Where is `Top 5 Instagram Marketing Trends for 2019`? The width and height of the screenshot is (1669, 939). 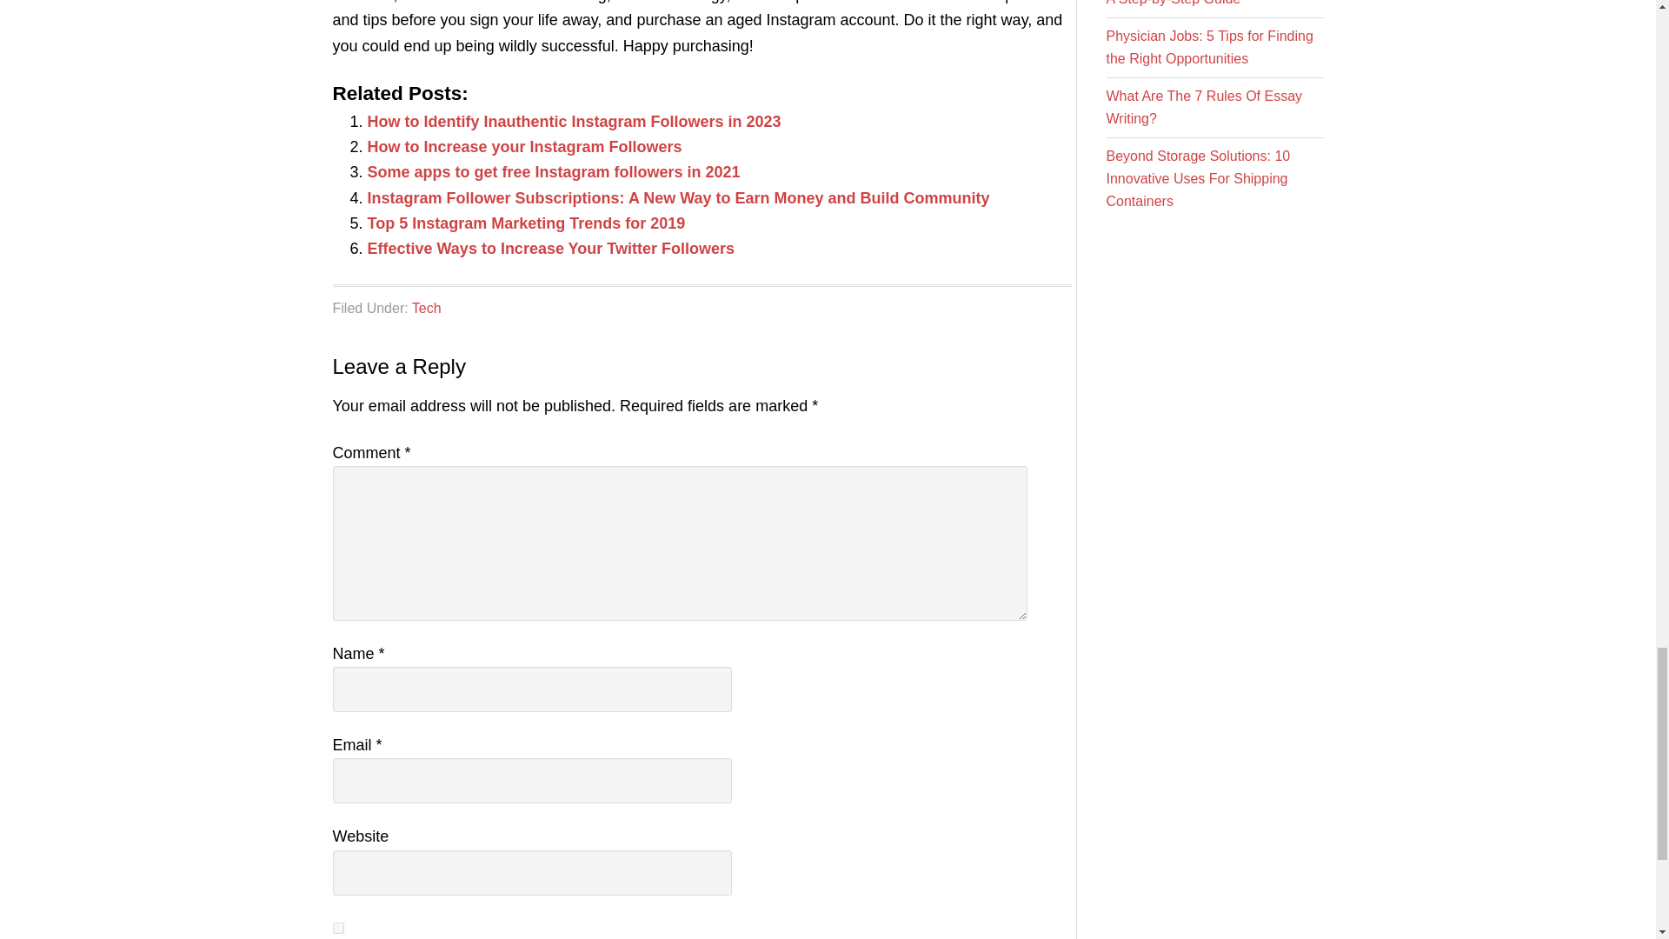 Top 5 Instagram Marketing Trends for 2019 is located at coordinates (525, 223).